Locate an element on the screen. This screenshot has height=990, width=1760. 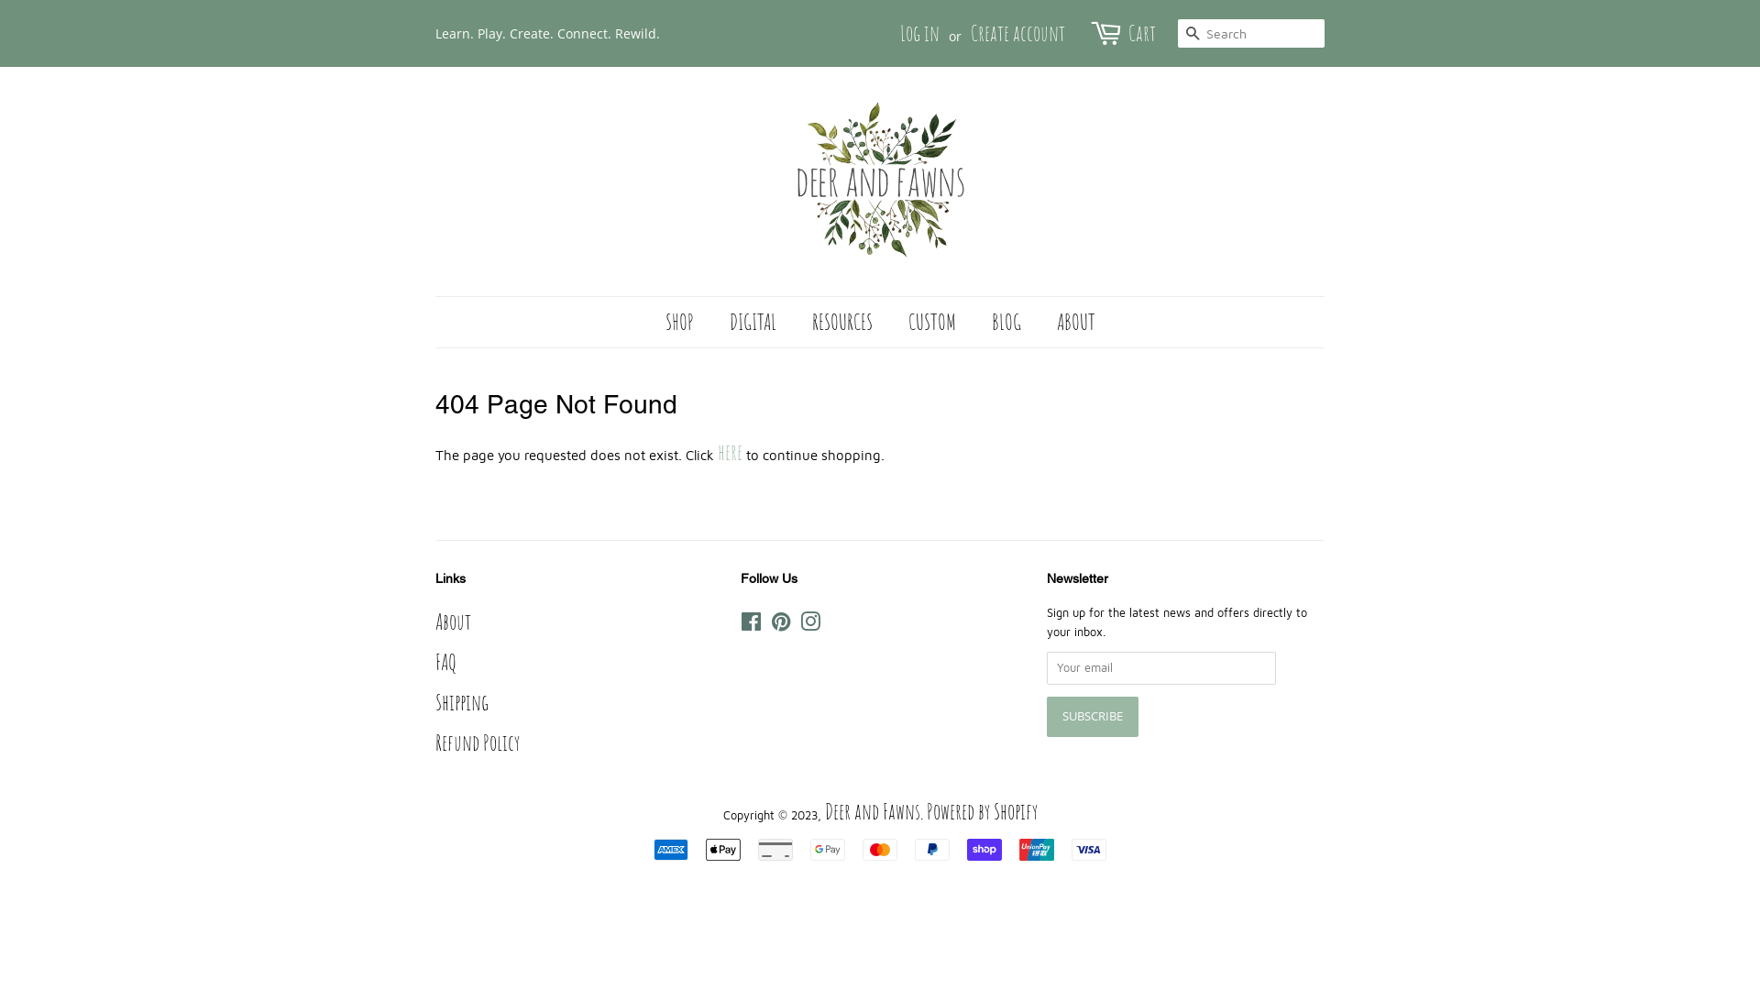
ABOUT is located at coordinates (1069, 323).